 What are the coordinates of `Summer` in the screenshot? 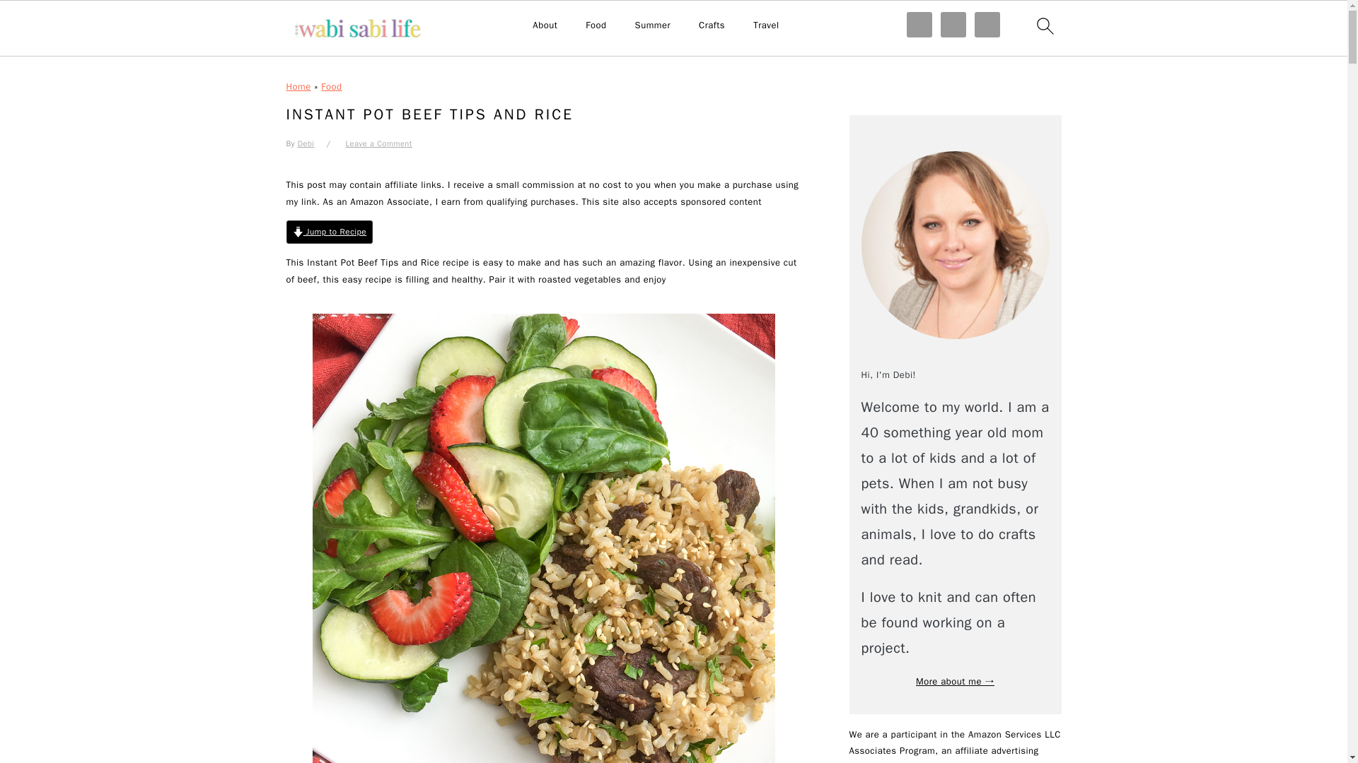 It's located at (653, 25).